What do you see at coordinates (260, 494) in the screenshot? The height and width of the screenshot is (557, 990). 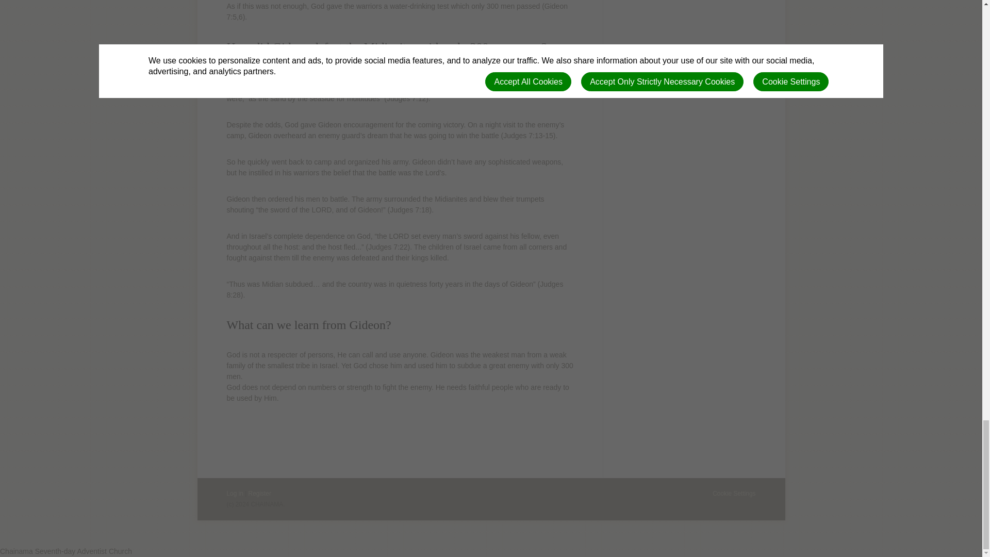 I see `Register` at bounding box center [260, 494].